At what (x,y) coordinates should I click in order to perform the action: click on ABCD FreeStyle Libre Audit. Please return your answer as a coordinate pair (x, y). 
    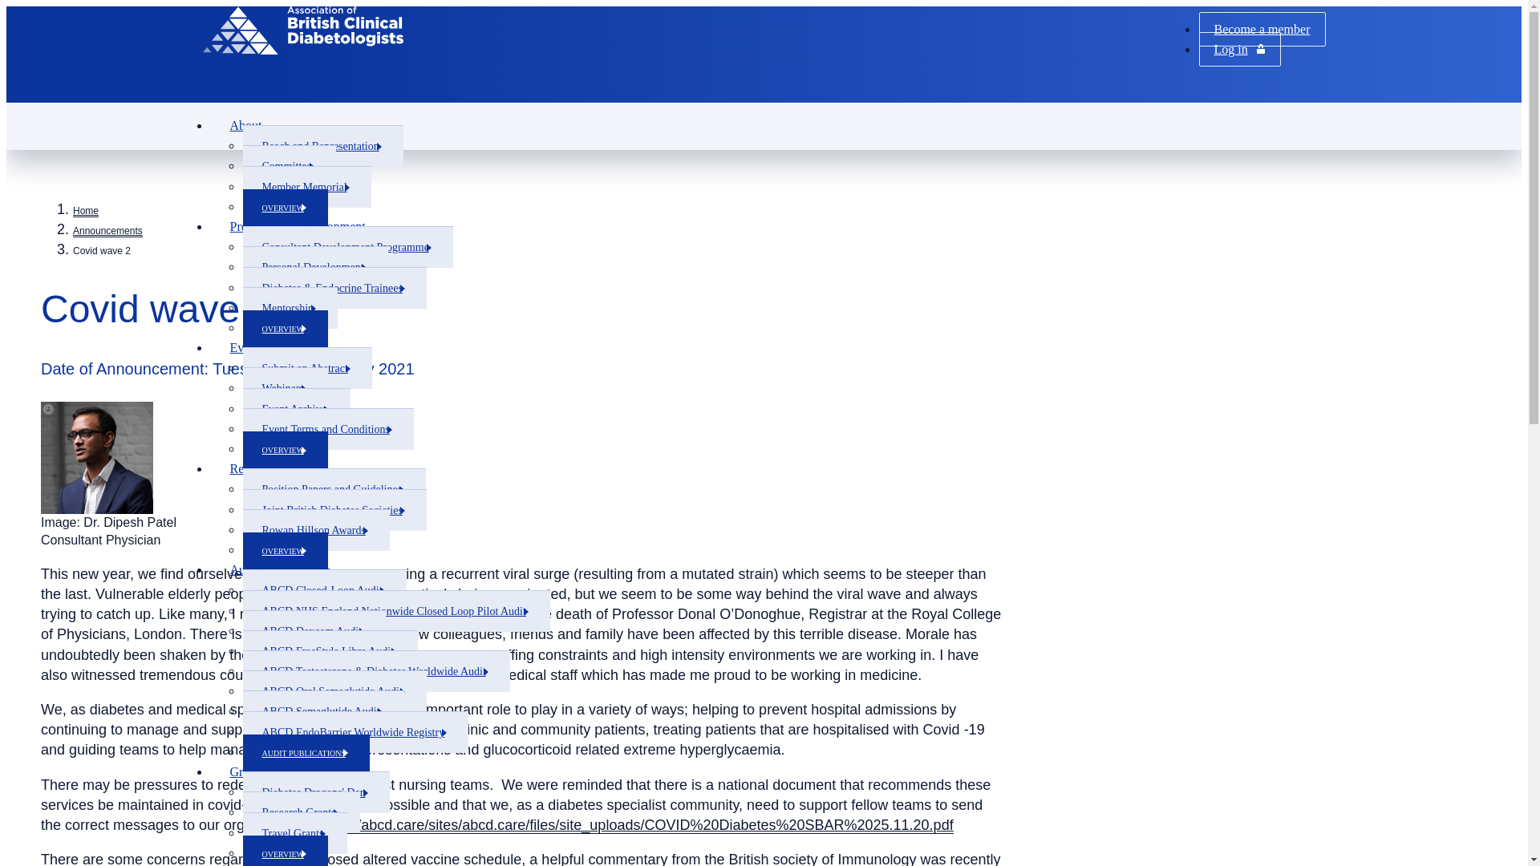
    Looking at the image, I should click on (329, 651).